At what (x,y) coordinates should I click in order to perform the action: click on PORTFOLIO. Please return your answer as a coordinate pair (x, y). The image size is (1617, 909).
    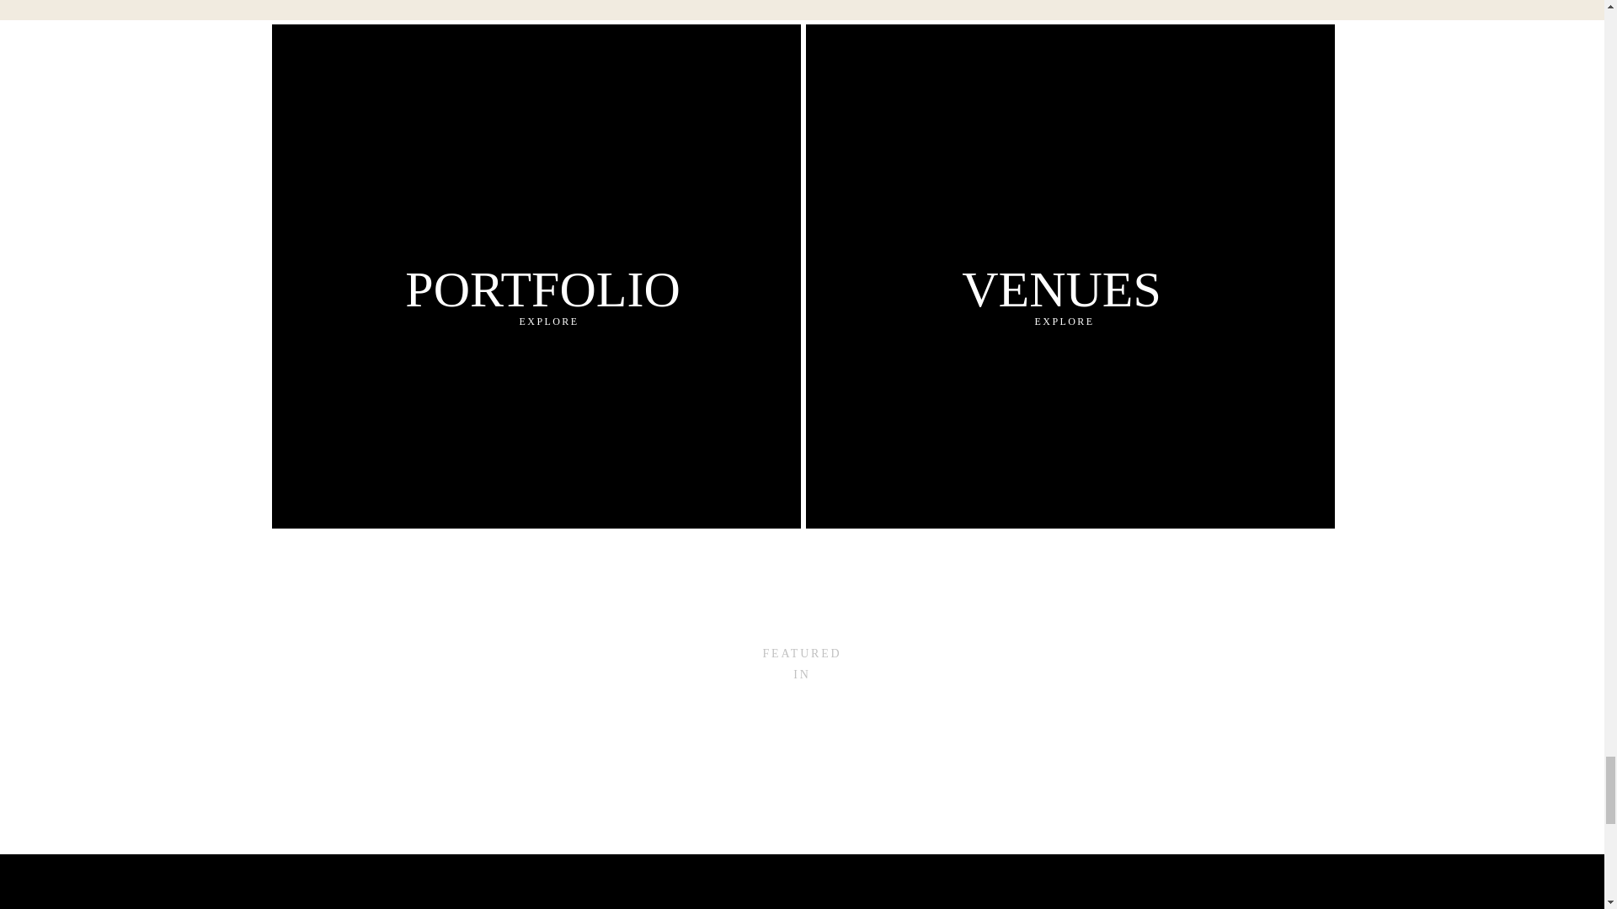
    Looking at the image, I should click on (542, 288).